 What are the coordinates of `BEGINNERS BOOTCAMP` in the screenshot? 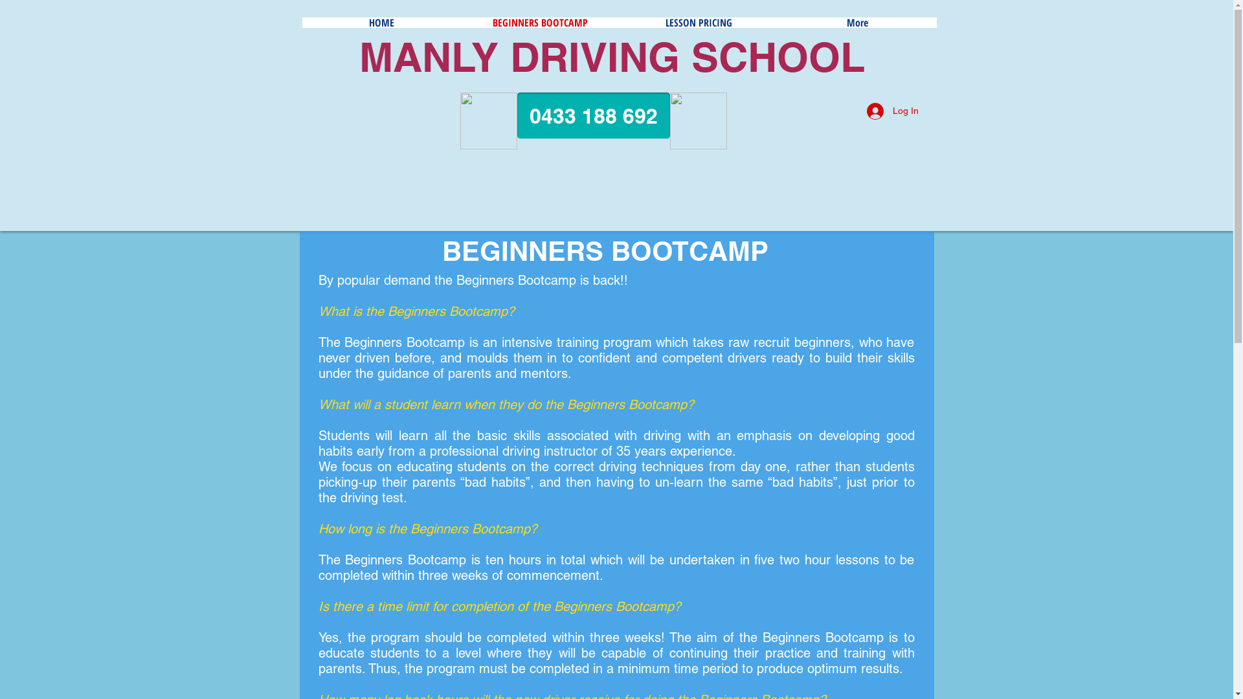 It's located at (540, 23).